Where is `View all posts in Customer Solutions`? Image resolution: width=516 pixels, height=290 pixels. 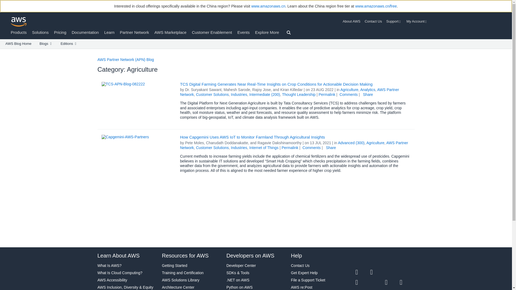
View all posts in Customer Solutions is located at coordinates (212, 95).